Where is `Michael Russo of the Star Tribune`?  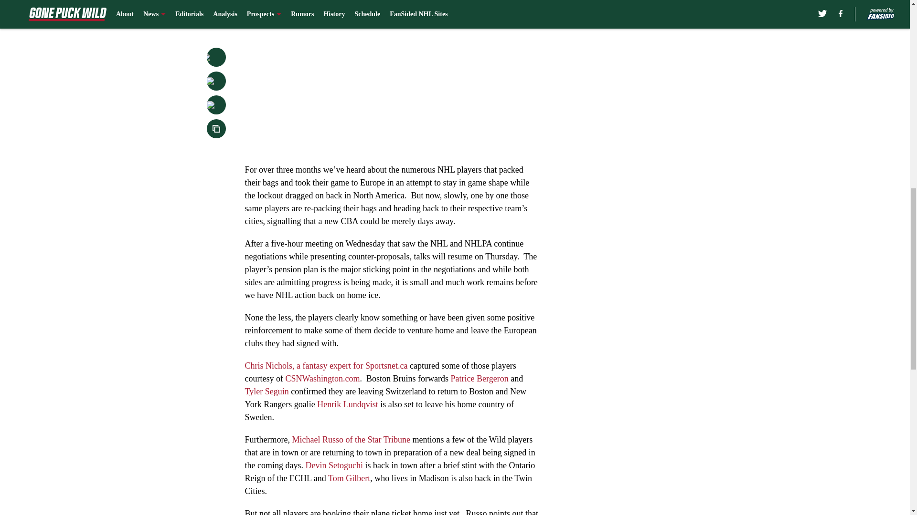
Michael Russo of the Star Tribune is located at coordinates (351, 440).